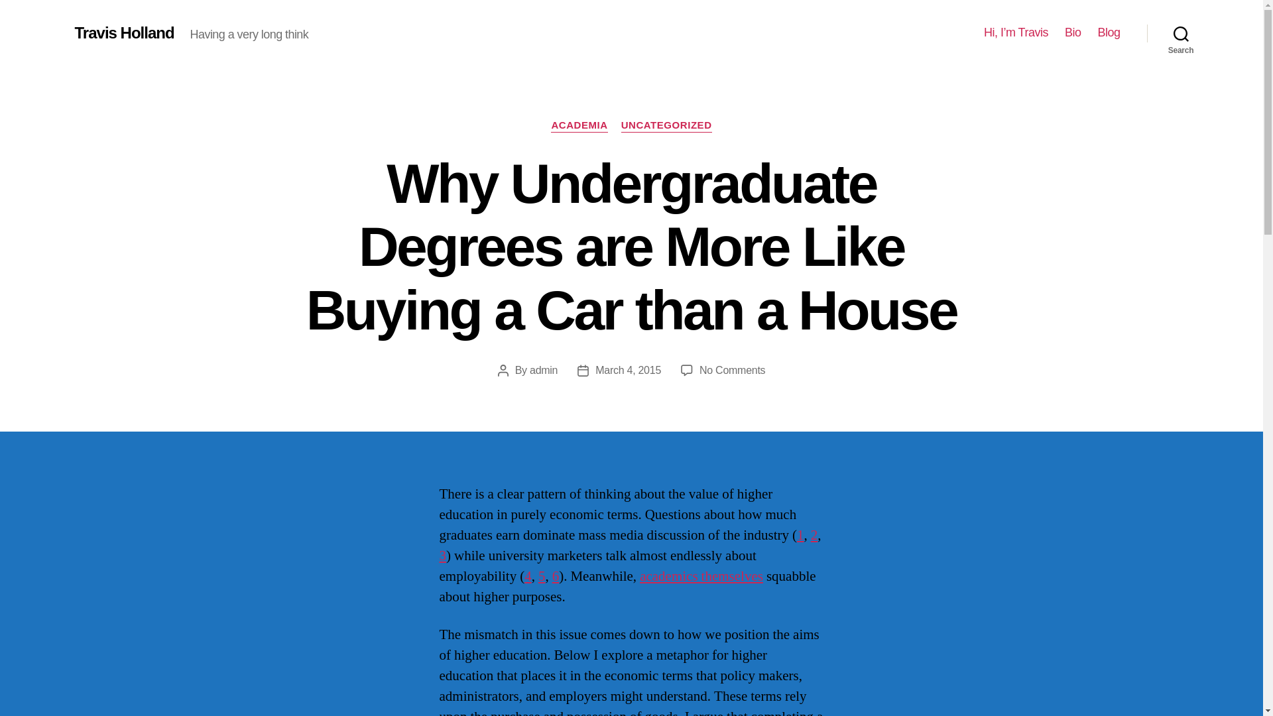 Image resolution: width=1273 pixels, height=716 pixels. I want to click on admin, so click(543, 370).